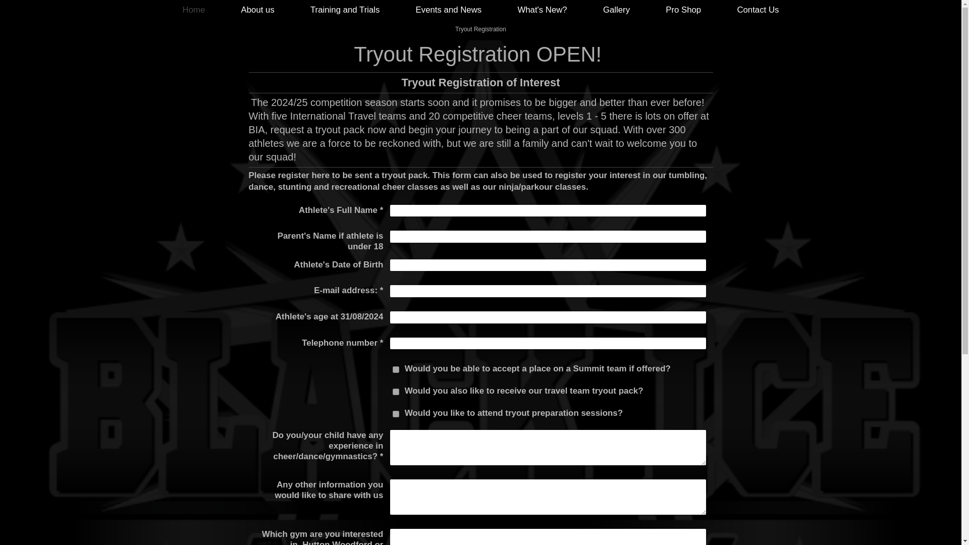 This screenshot has height=545, width=969. Describe the element at coordinates (616, 10) in the screenshot. I see `Gallery` at that location.